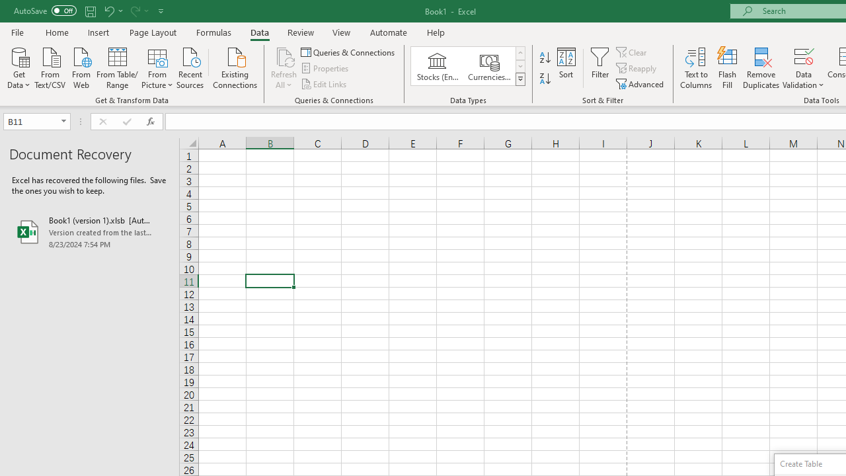 The width and height of the screenshot is (846, 476). What do you see at coordinates (468, 66) in the screenshot?
I see `AutomationID: ConvertToLinkedEntity` at bounding box center [468, 66].